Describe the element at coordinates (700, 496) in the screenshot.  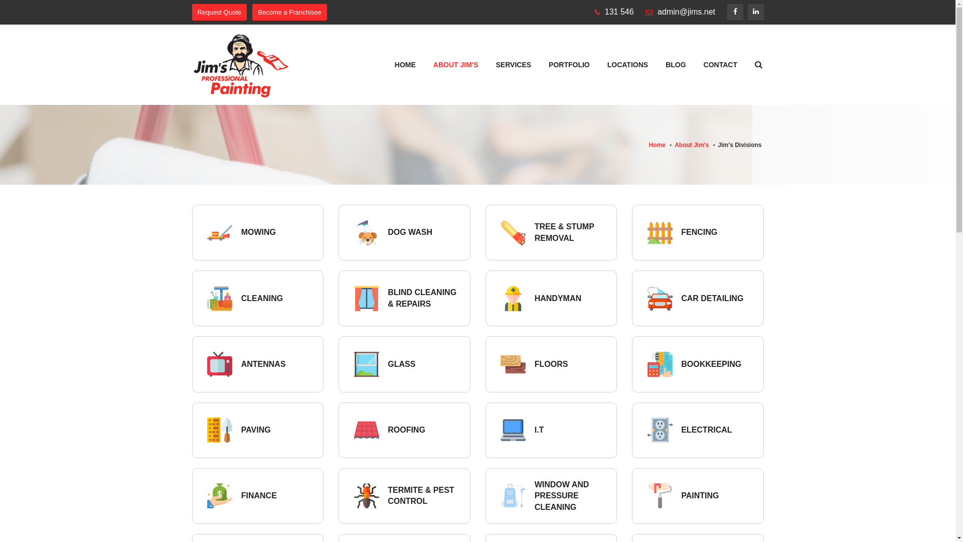
I see `PAINTING` at that location.